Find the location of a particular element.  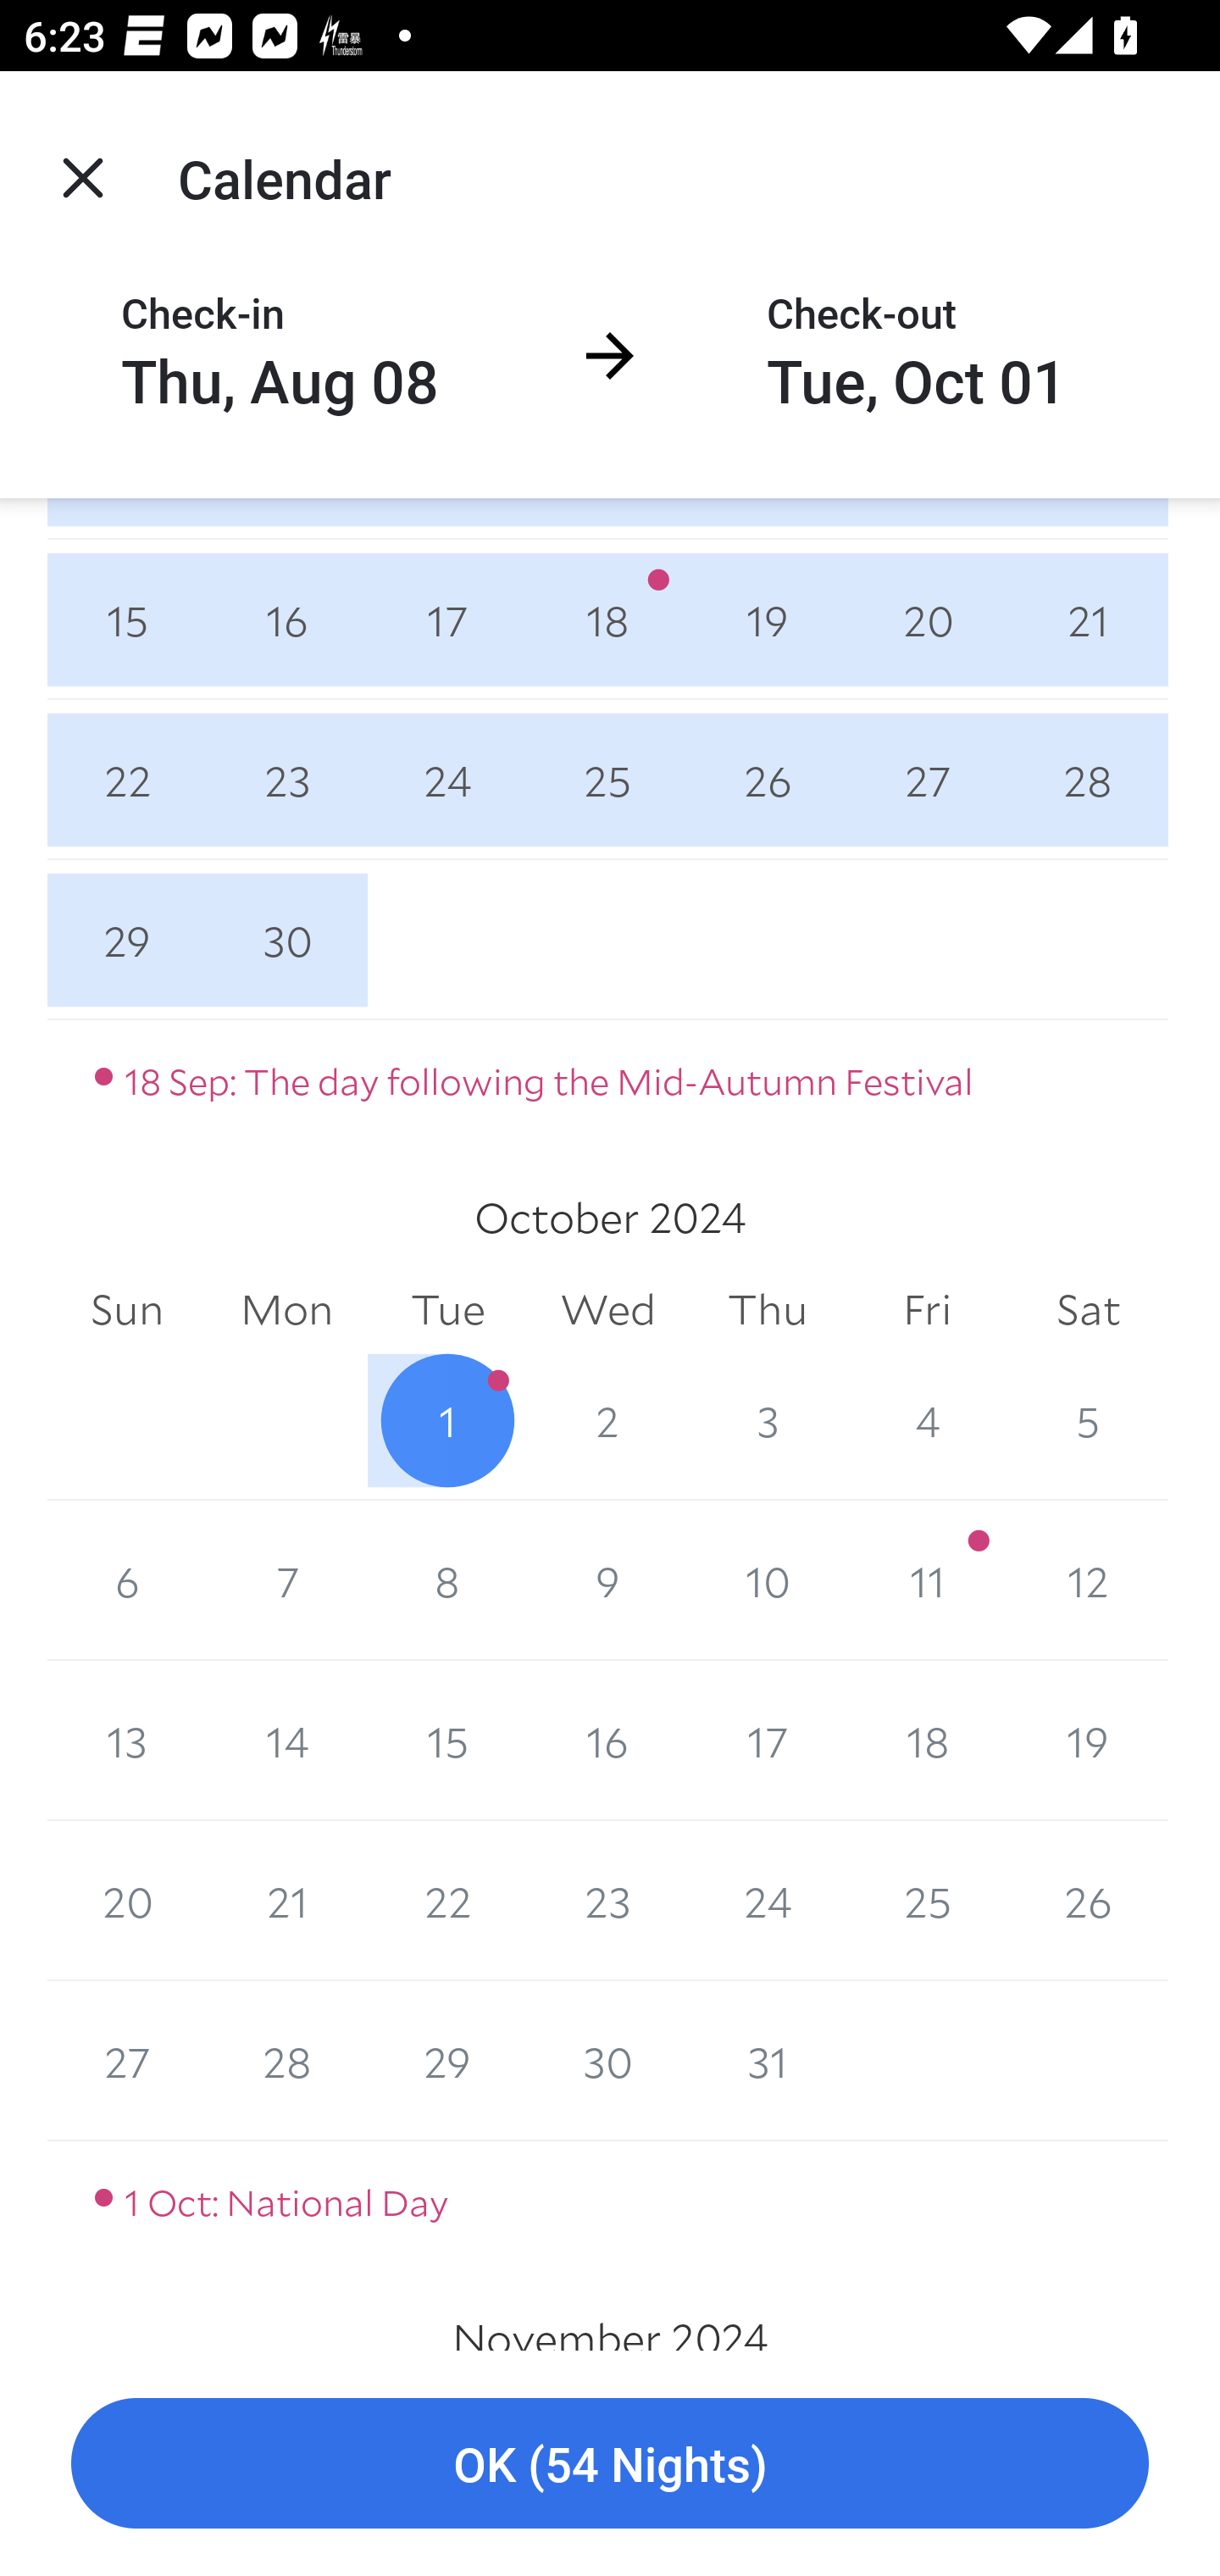

17 17 October 2024 is located at coordinates (768, 1740).